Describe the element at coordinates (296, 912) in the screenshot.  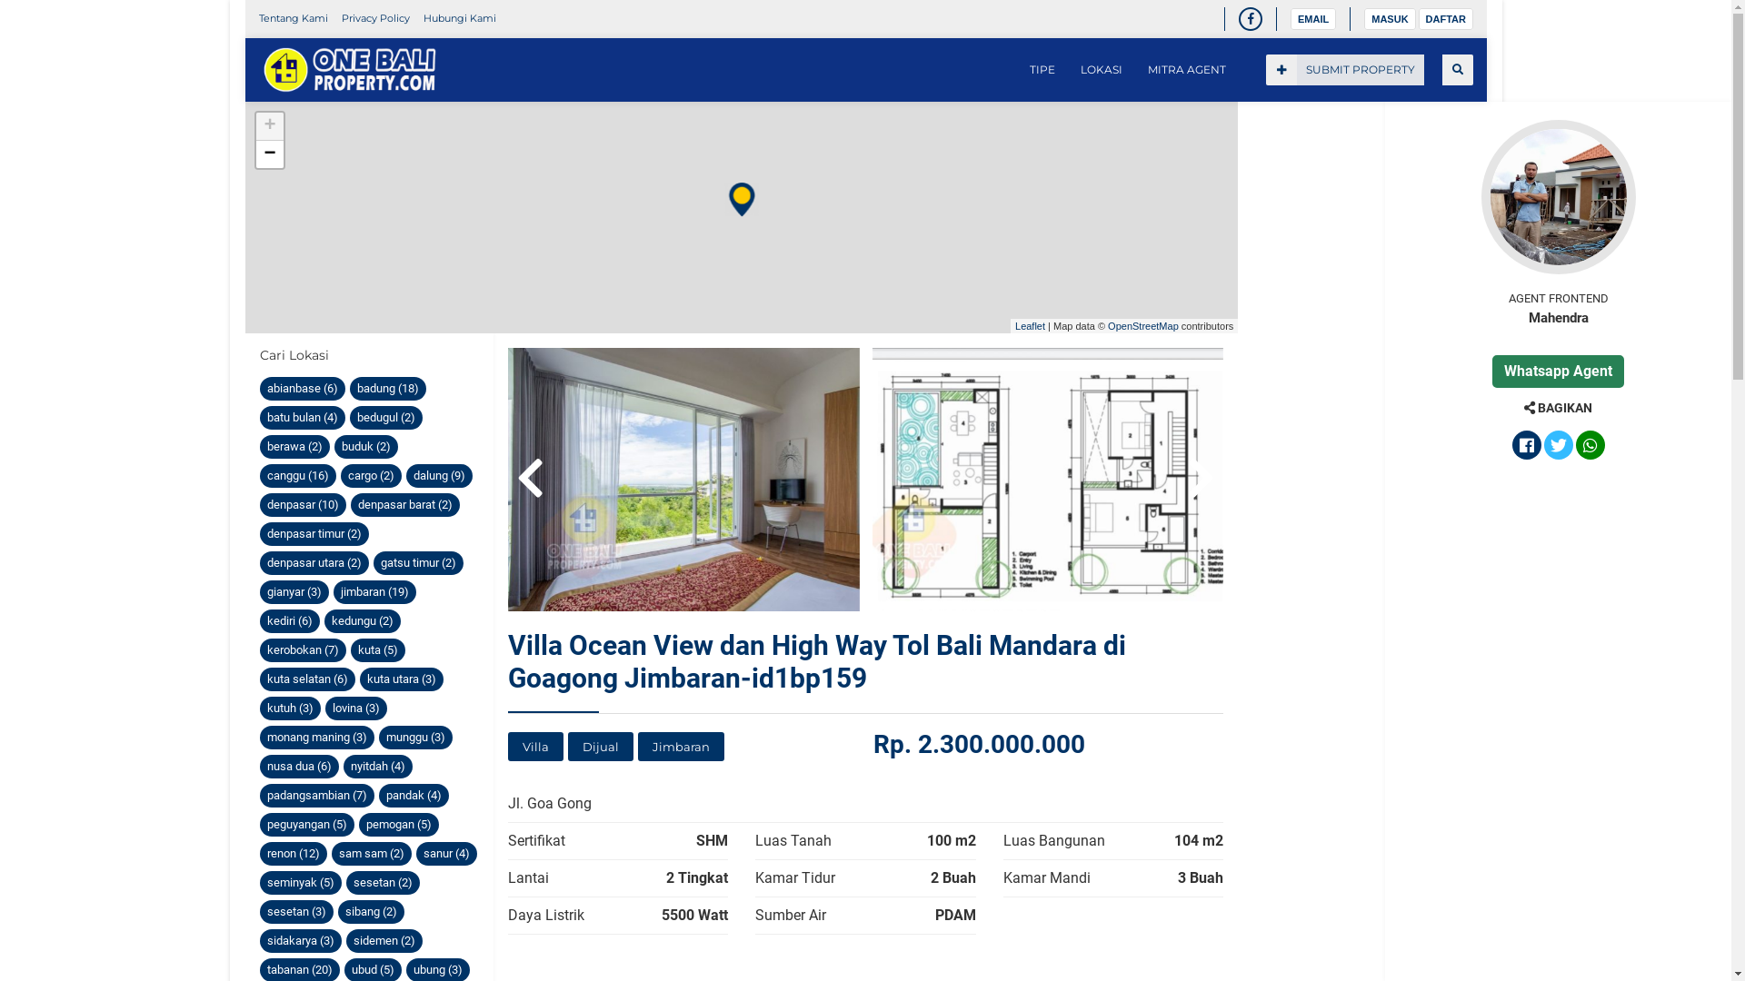
I see `sesetan (3)` at that location.